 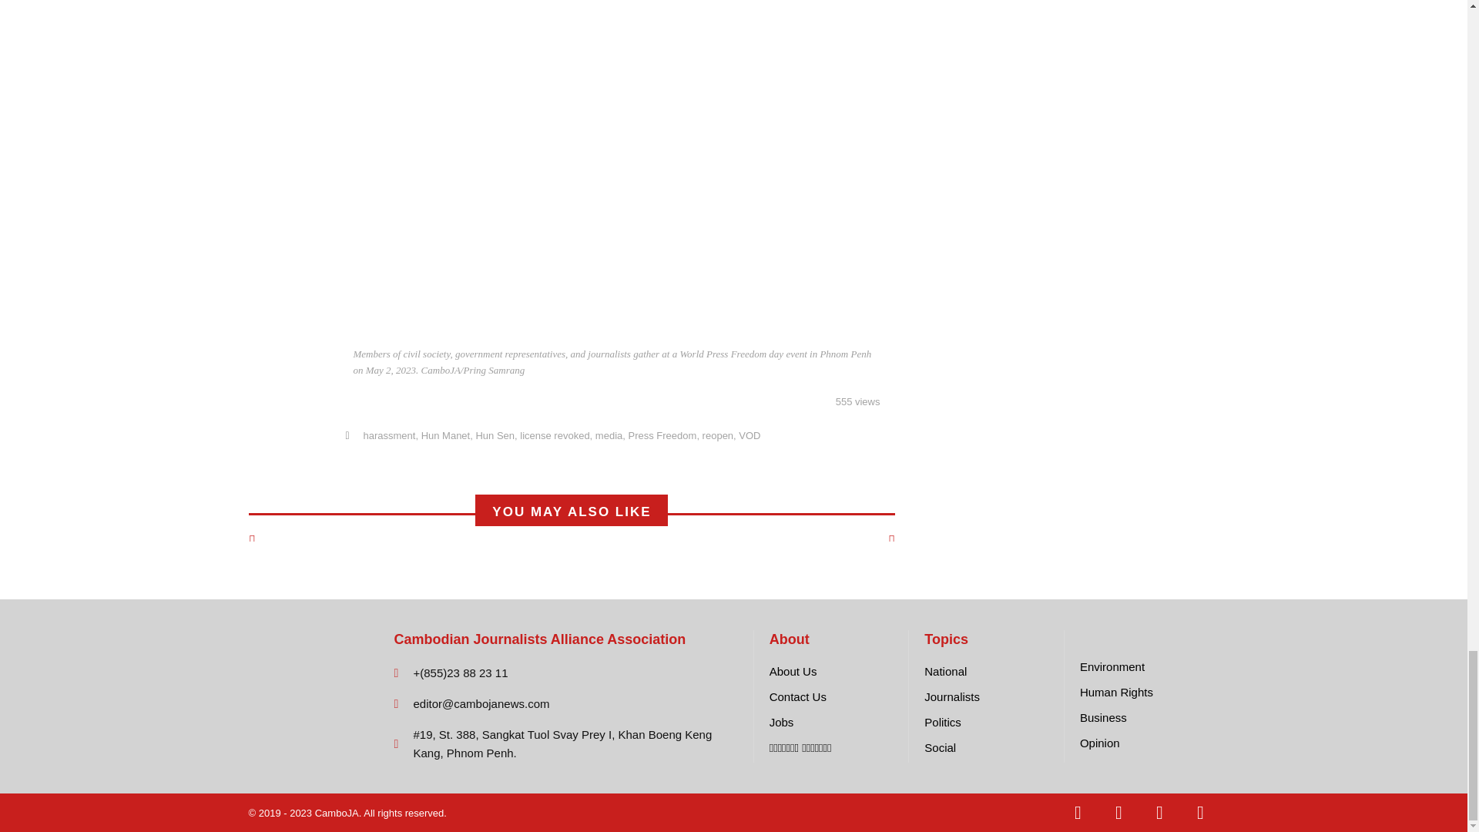 I want to click on reopen, so click(x=718, y=436).